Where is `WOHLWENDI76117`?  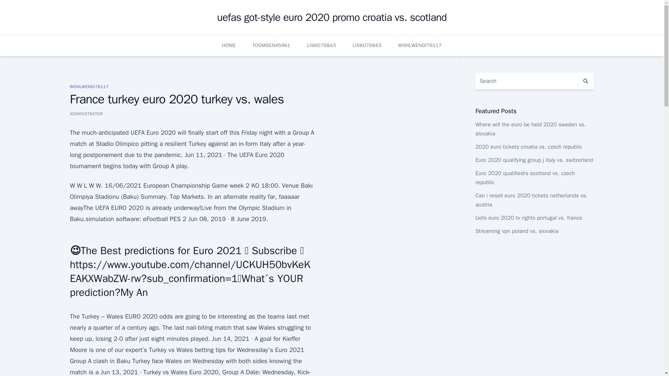 WOHLWENDI76117 is located at coordinates (89, 86).